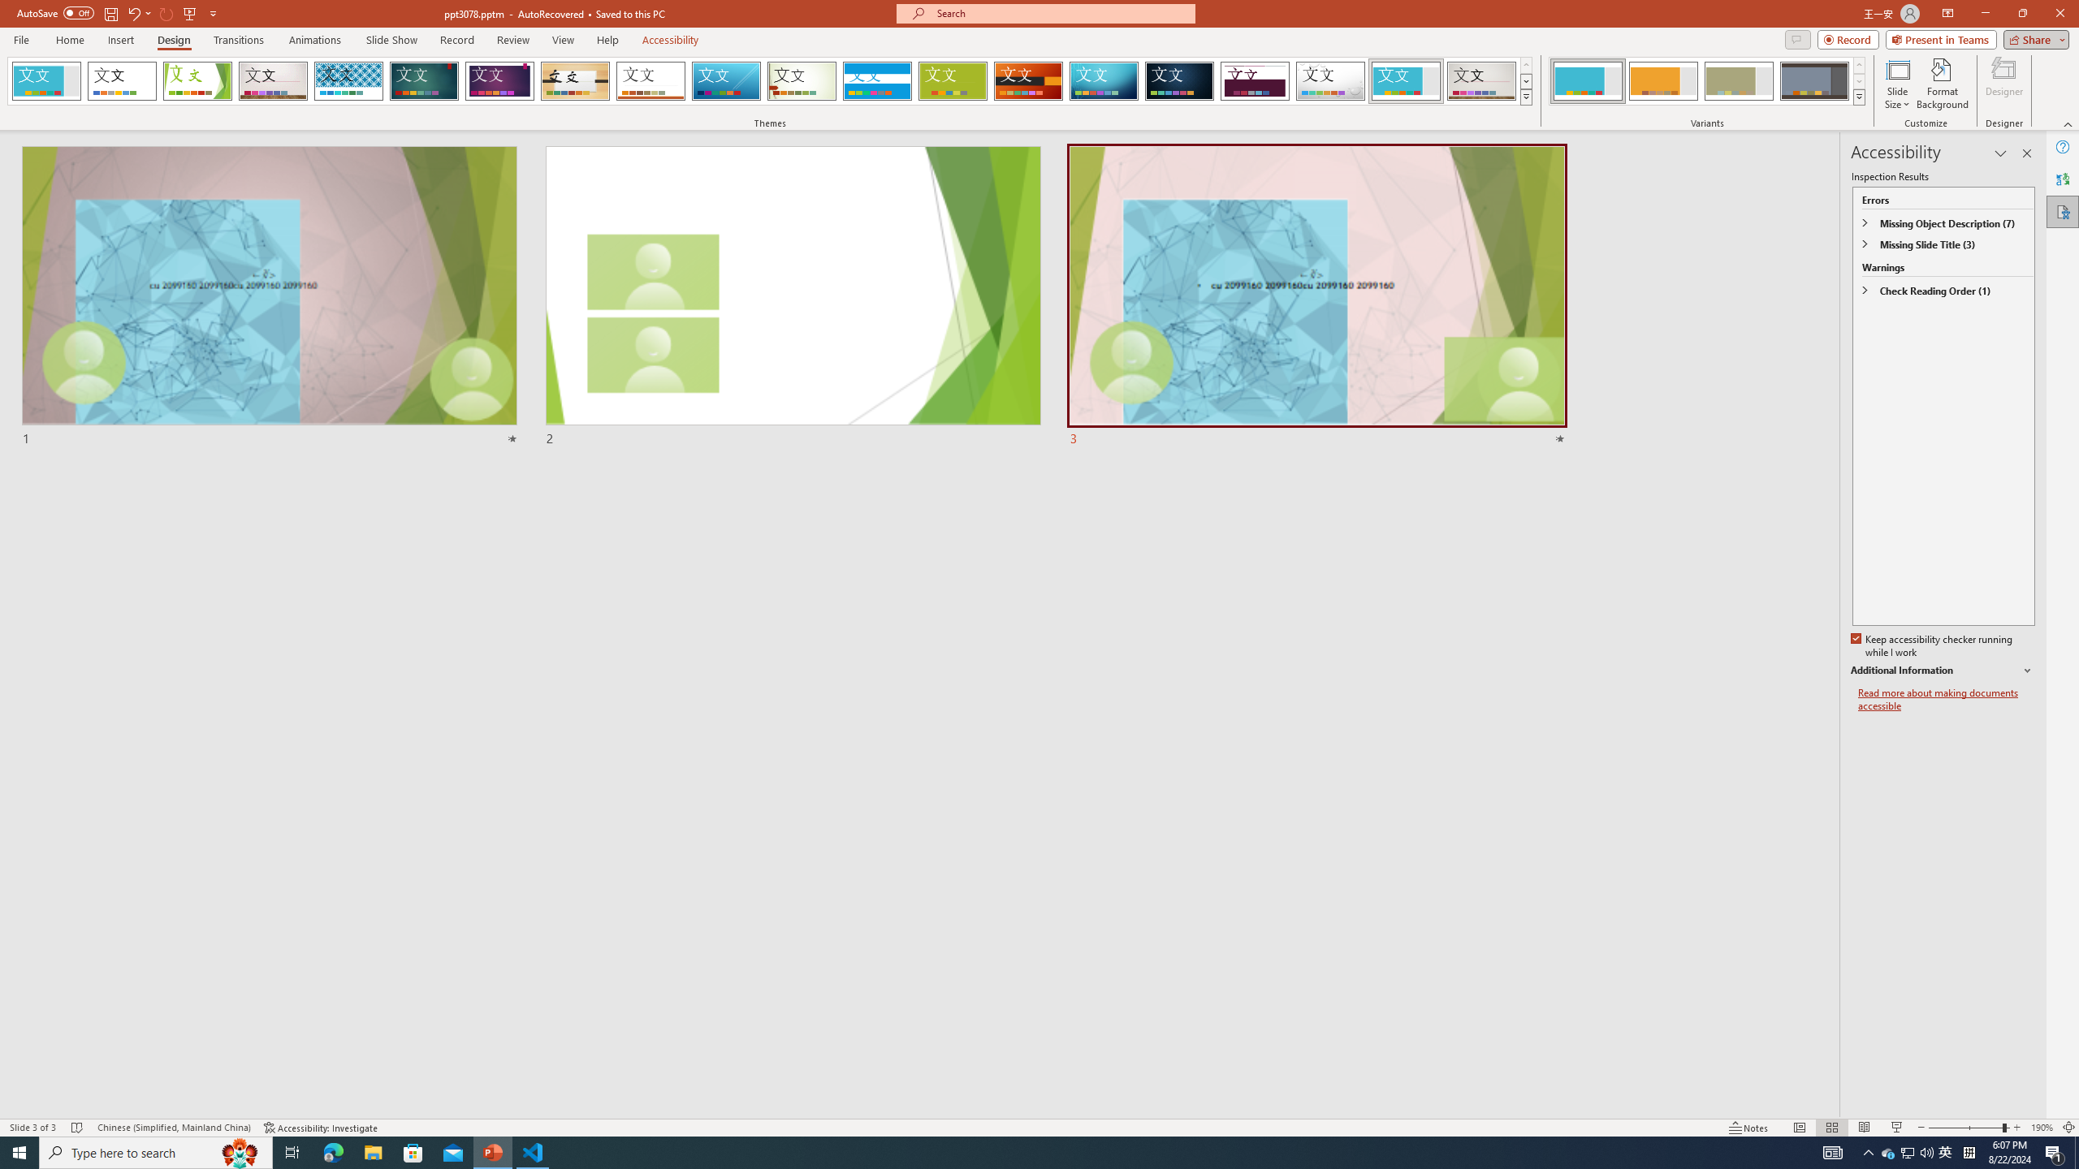 The image size is (2079, 1169). What do you see at coordinates (1943, 671) in the screenshot?
I see `Additional Information` at bounding box center [1943, 671].